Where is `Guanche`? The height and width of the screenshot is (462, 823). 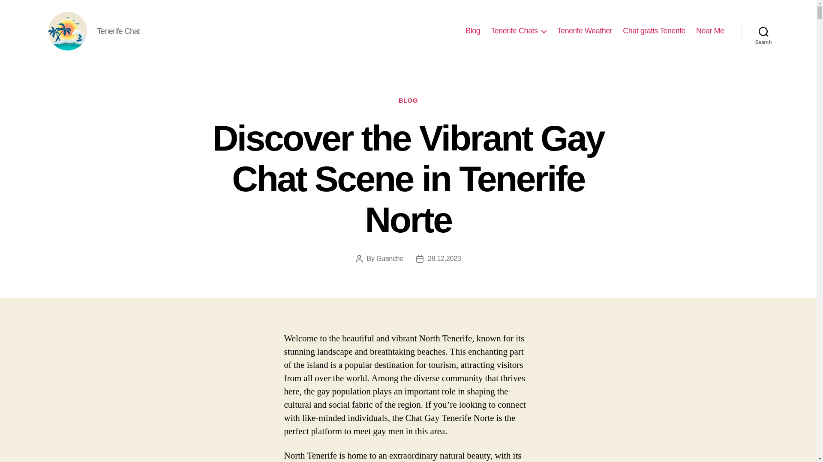
Guanche is located at coordinates (389, 258).